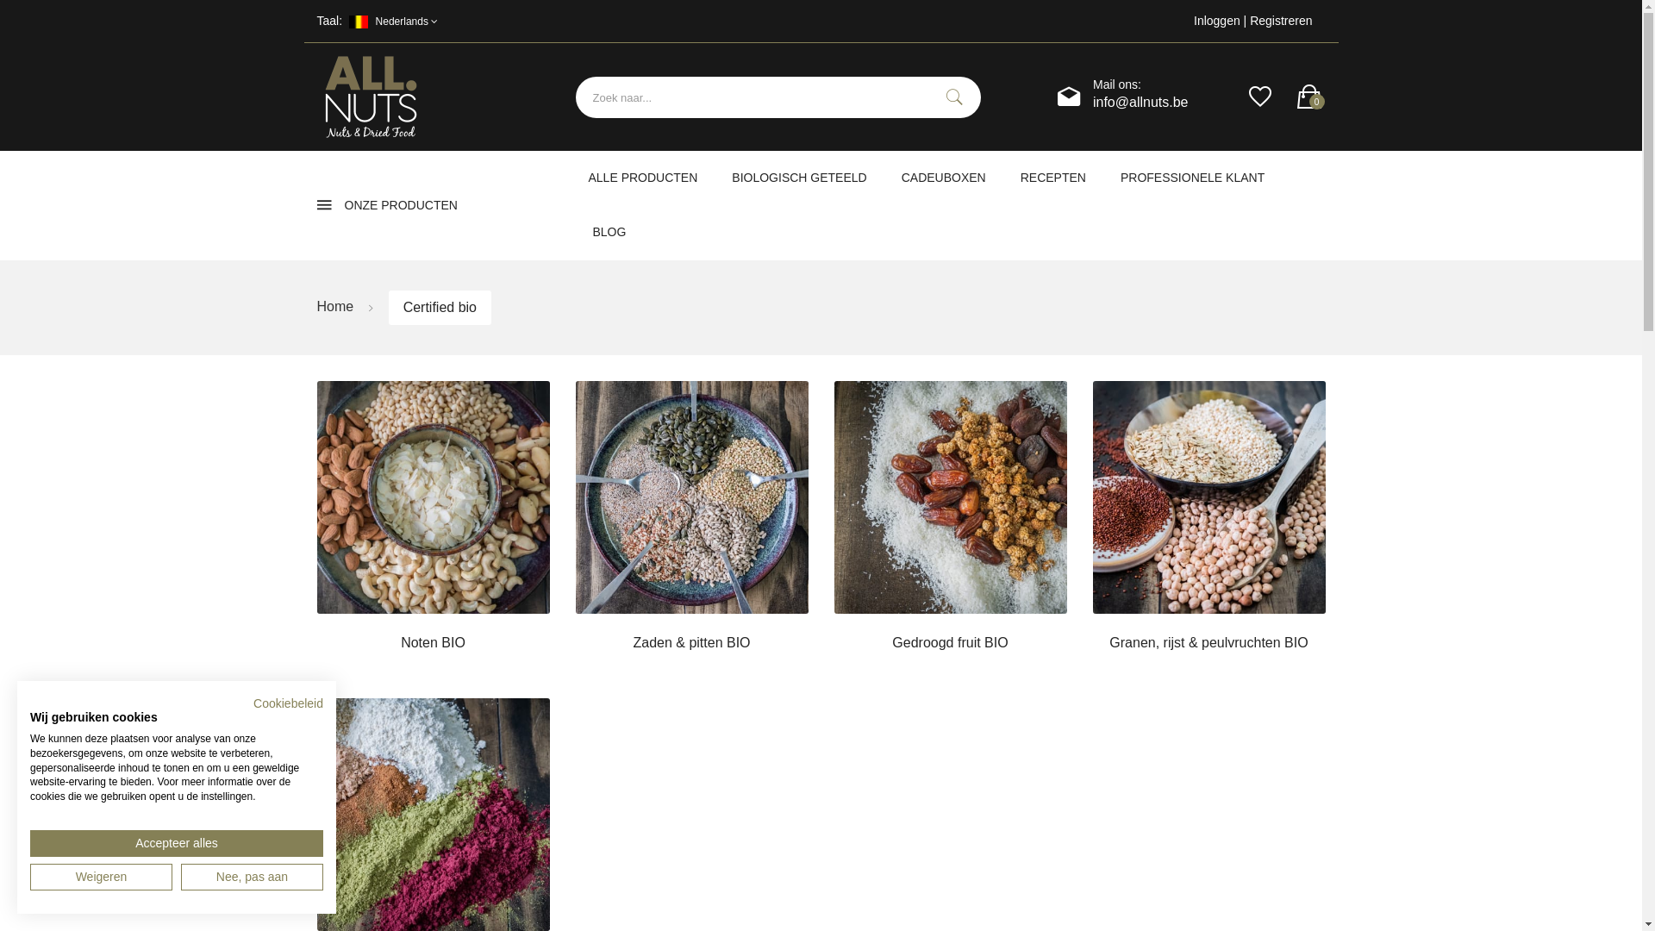 This screenshot has height=931, width=1655. I want to click on PROFESSIONELE KLANT, so click(1193, 178).